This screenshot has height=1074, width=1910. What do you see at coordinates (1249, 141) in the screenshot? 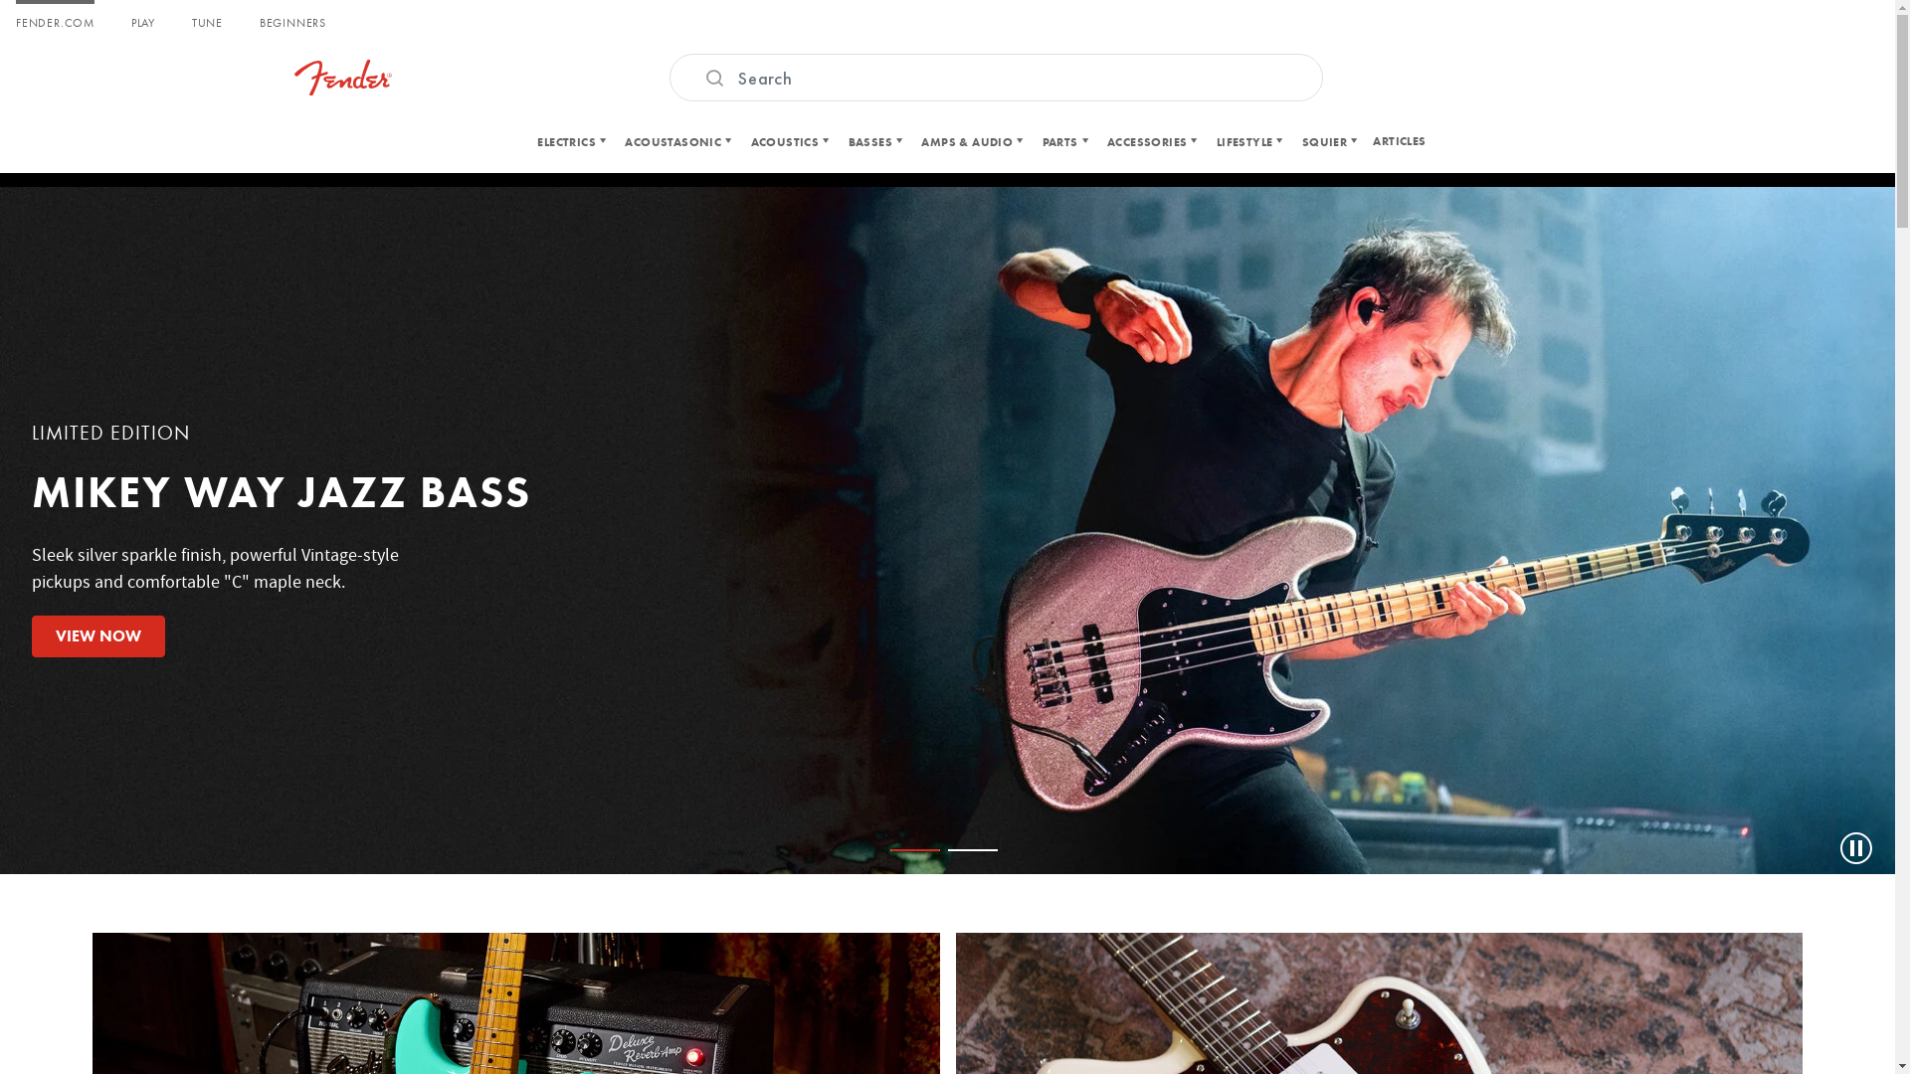
I see `LIFESTYLE` at bounding box center [1249, 141].